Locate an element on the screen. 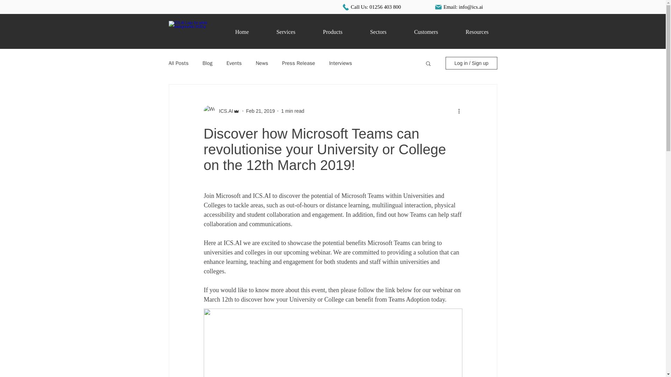 The width and height of the screenshot is (671, 377). Call Us: 01256 403 800 is located at coordinates (371, 7).